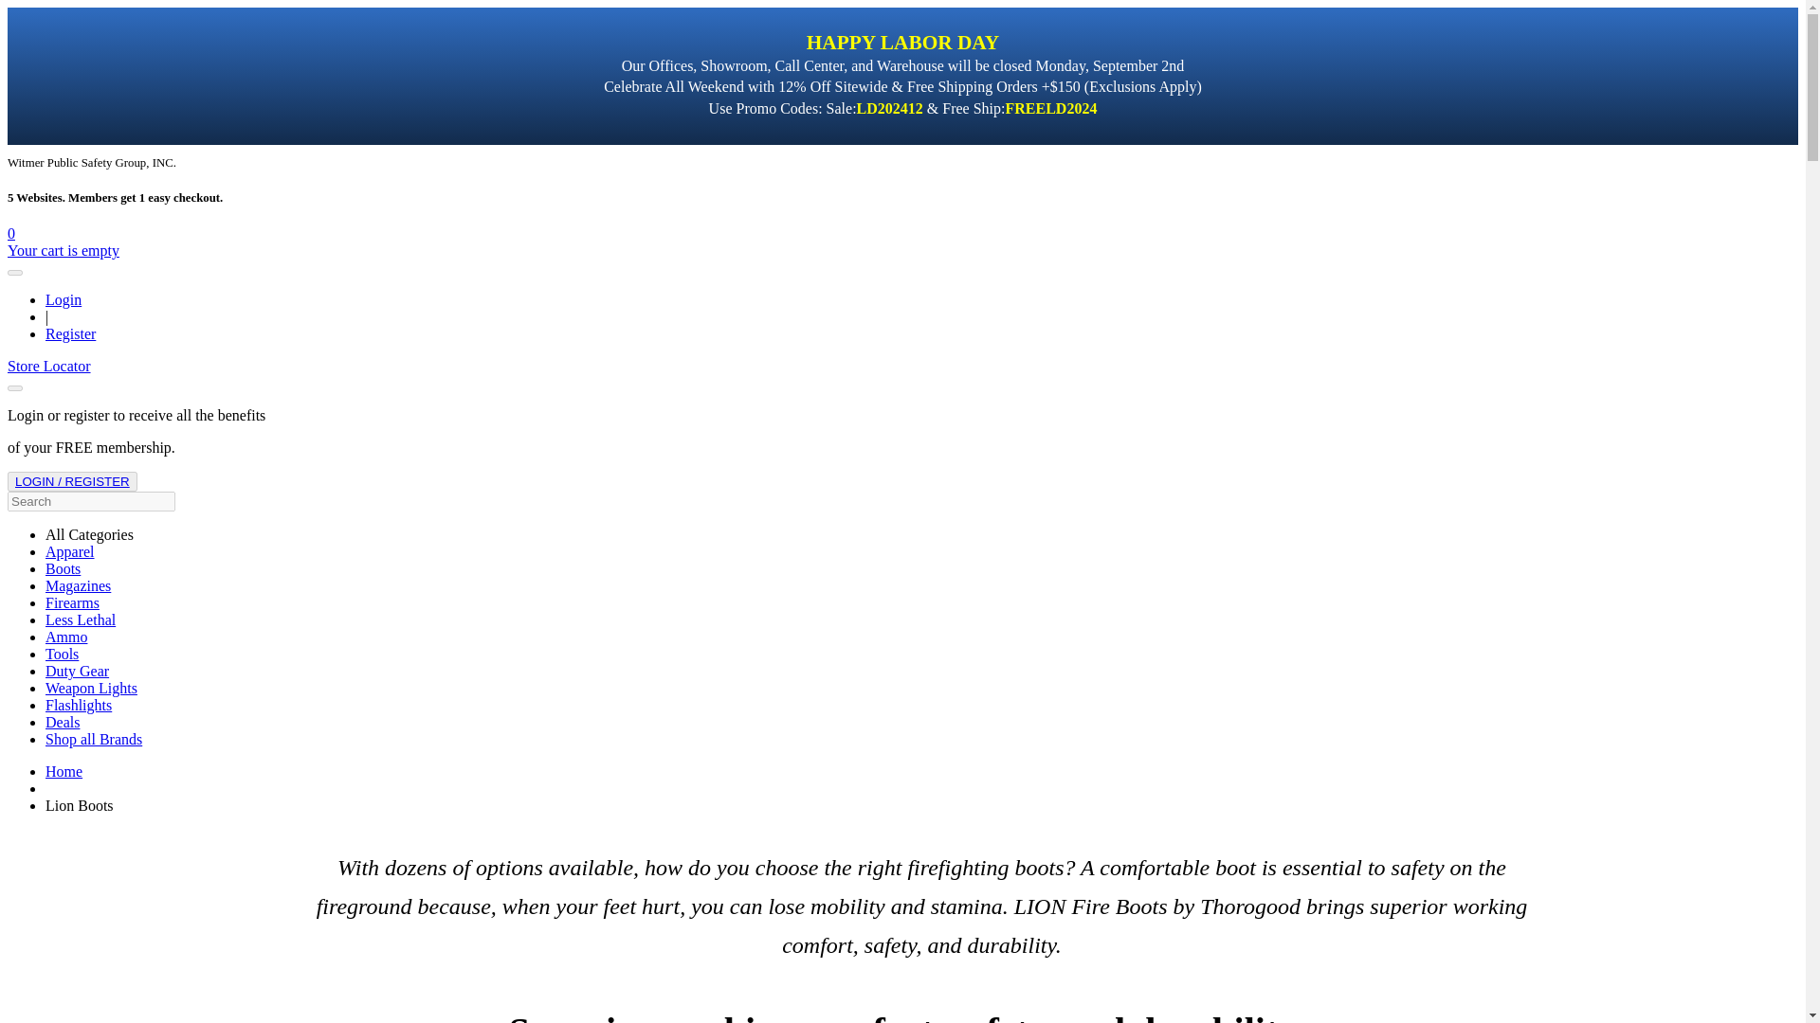 The image size is (1820, 1023). I want to click on Deals, so click(63, 722).